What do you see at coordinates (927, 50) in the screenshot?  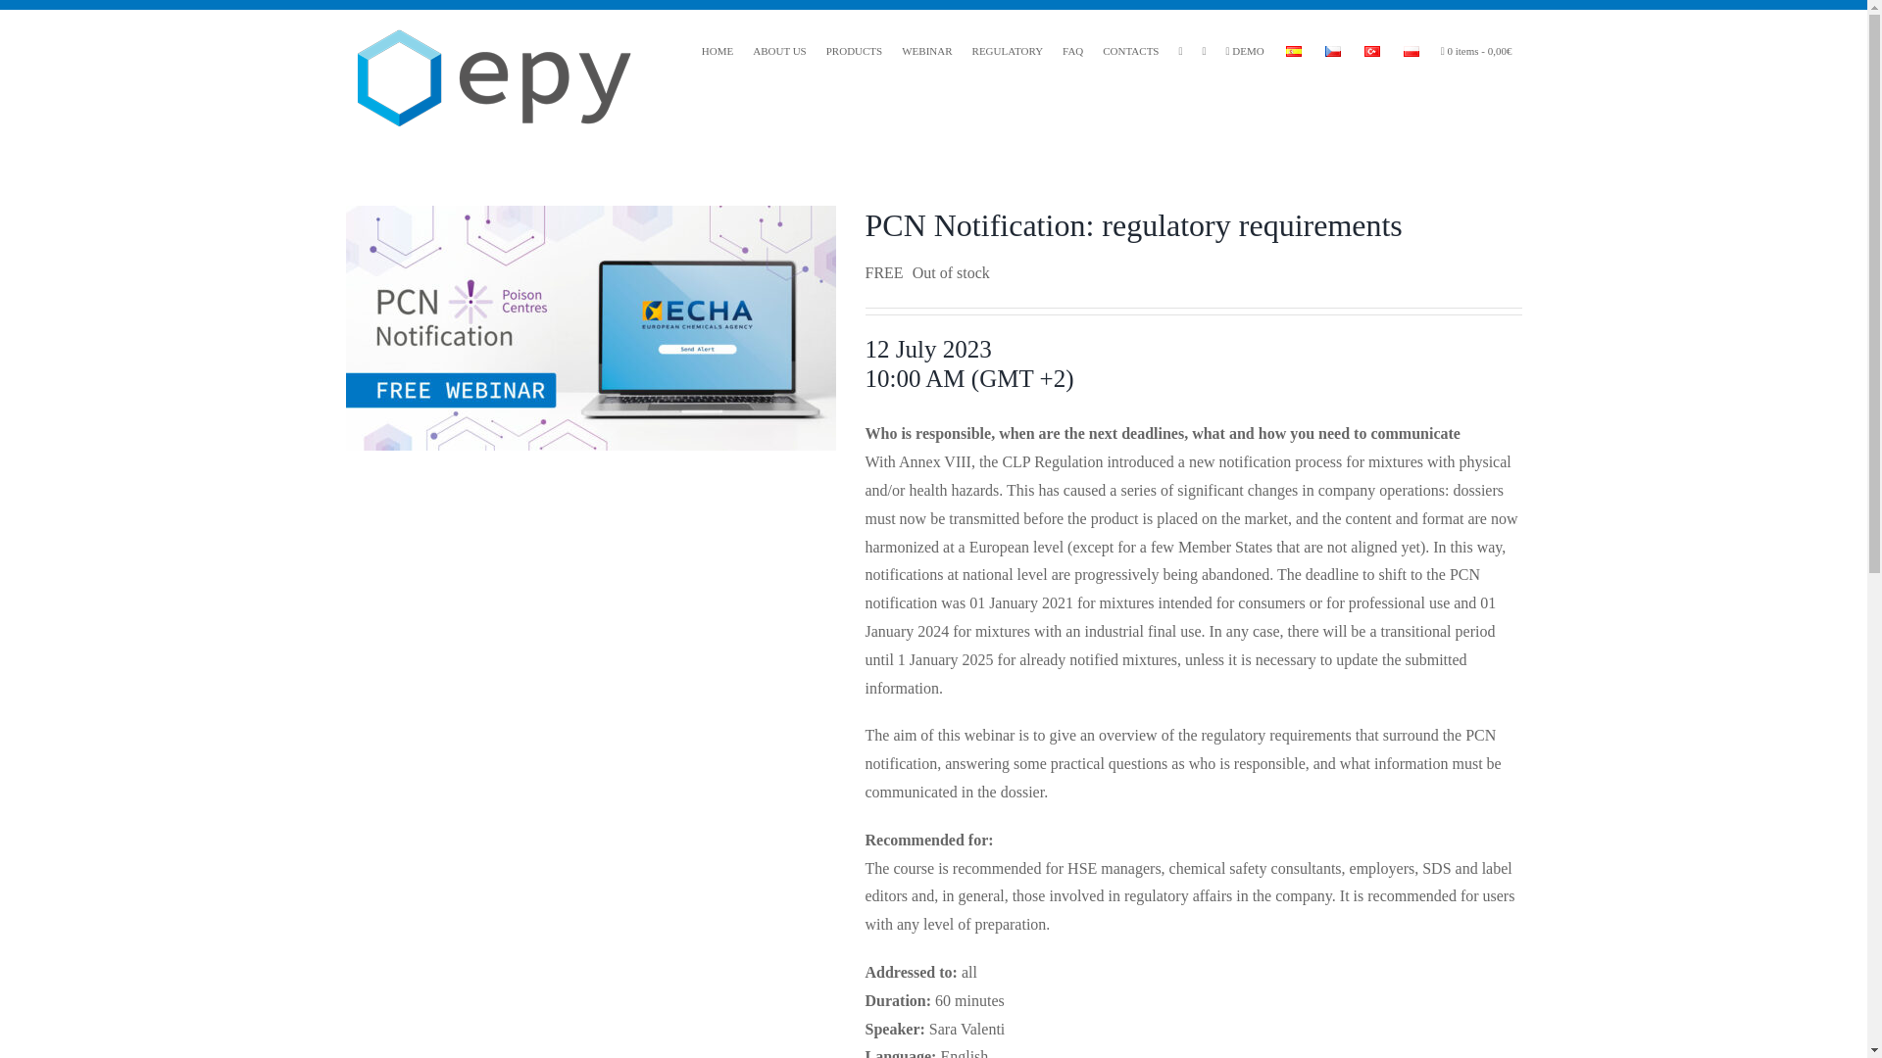 I see `WEBINAR` at bounding box center [927, 50].